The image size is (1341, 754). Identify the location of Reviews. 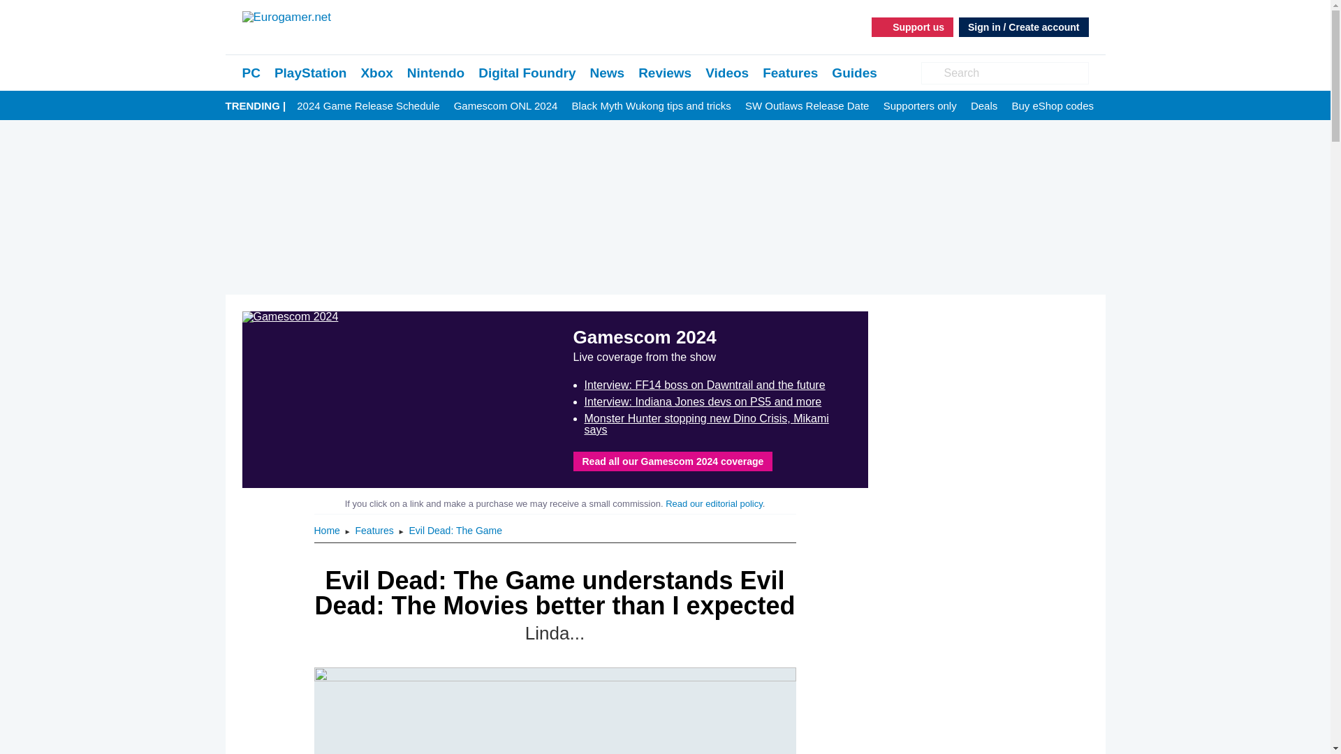
(665, 73).